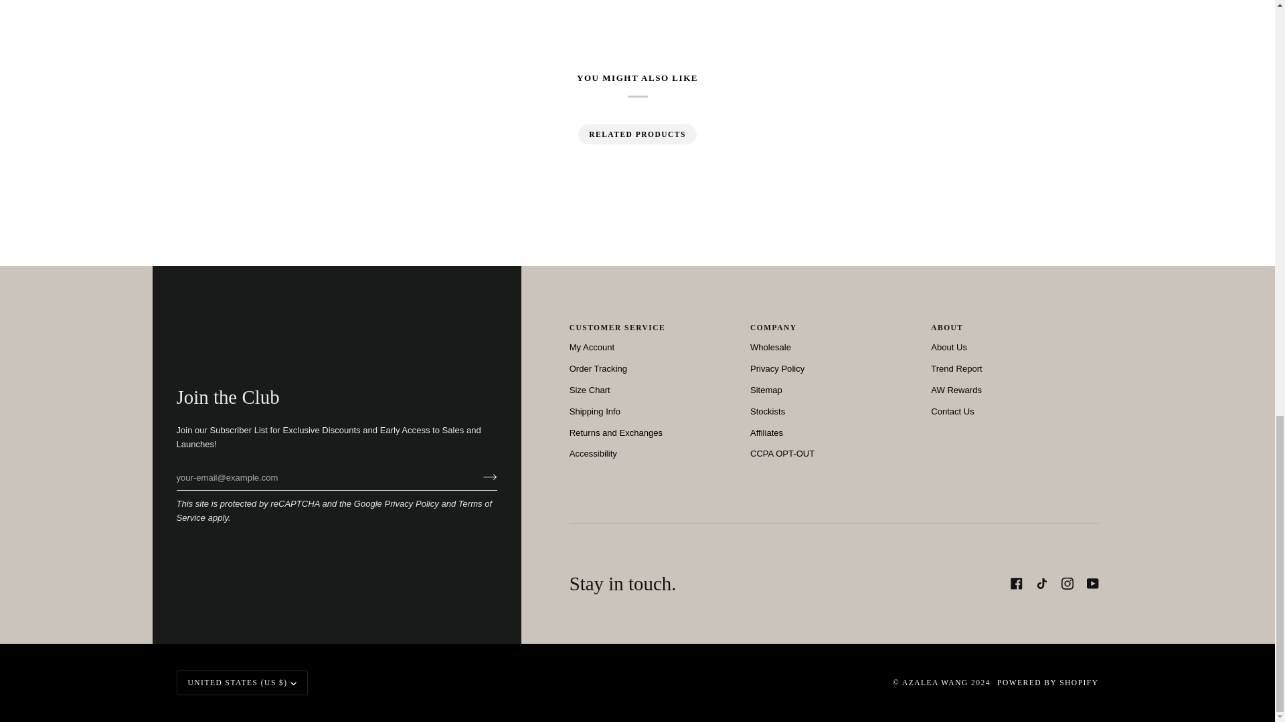  What do you see at coordinates (1067, 584) in the screenshot?
I see `Instagram` at bounding box center [1067, 584].